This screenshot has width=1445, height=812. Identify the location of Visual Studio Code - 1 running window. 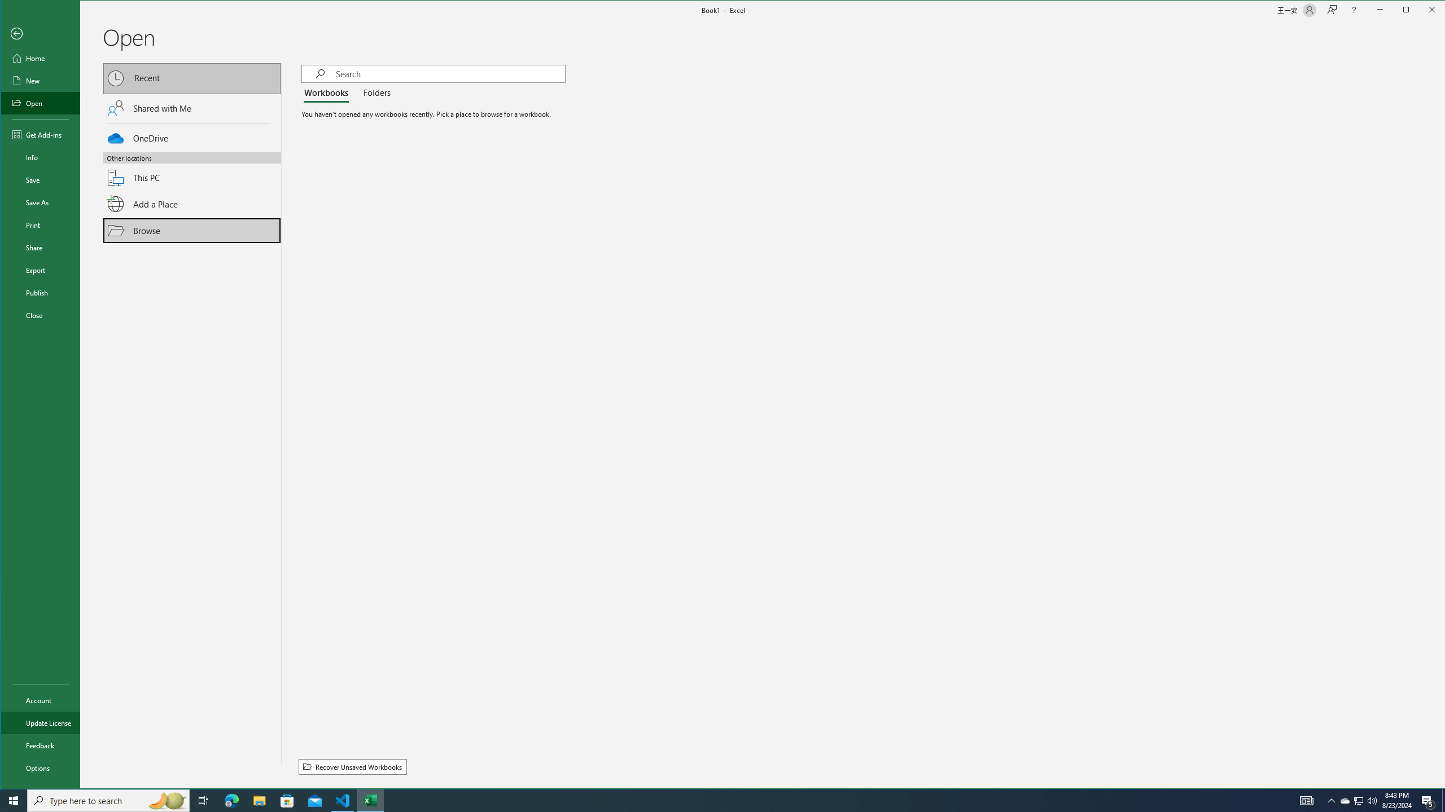
(343, 801).